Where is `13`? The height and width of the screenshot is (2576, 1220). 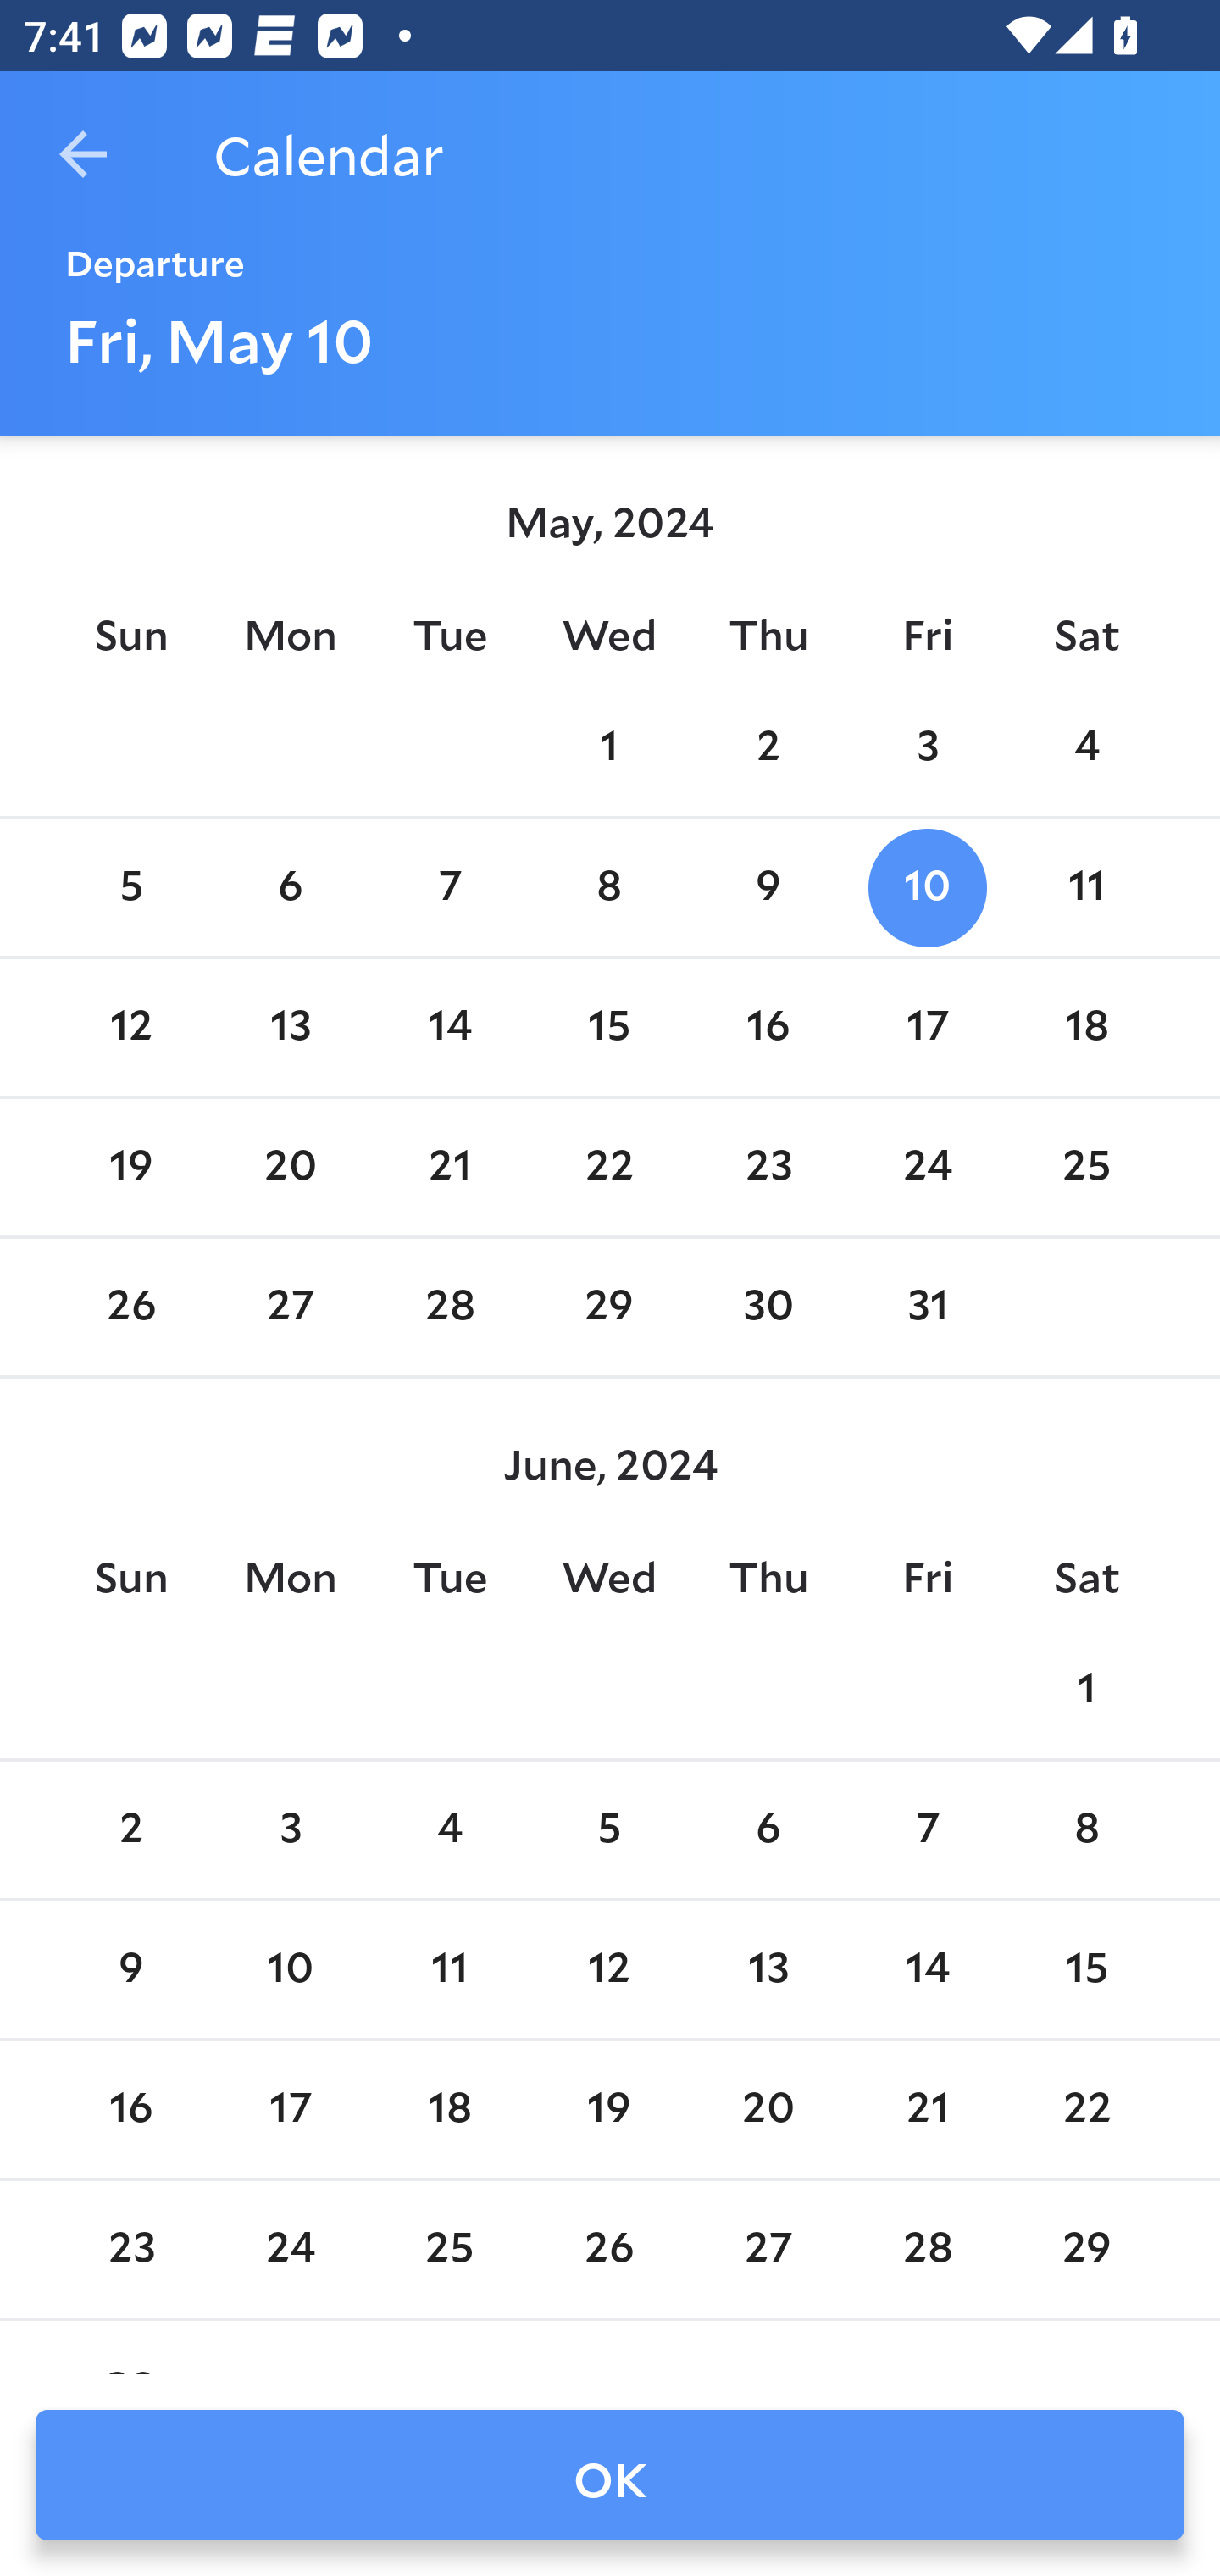
13 is located at coordinates (768, 1970).